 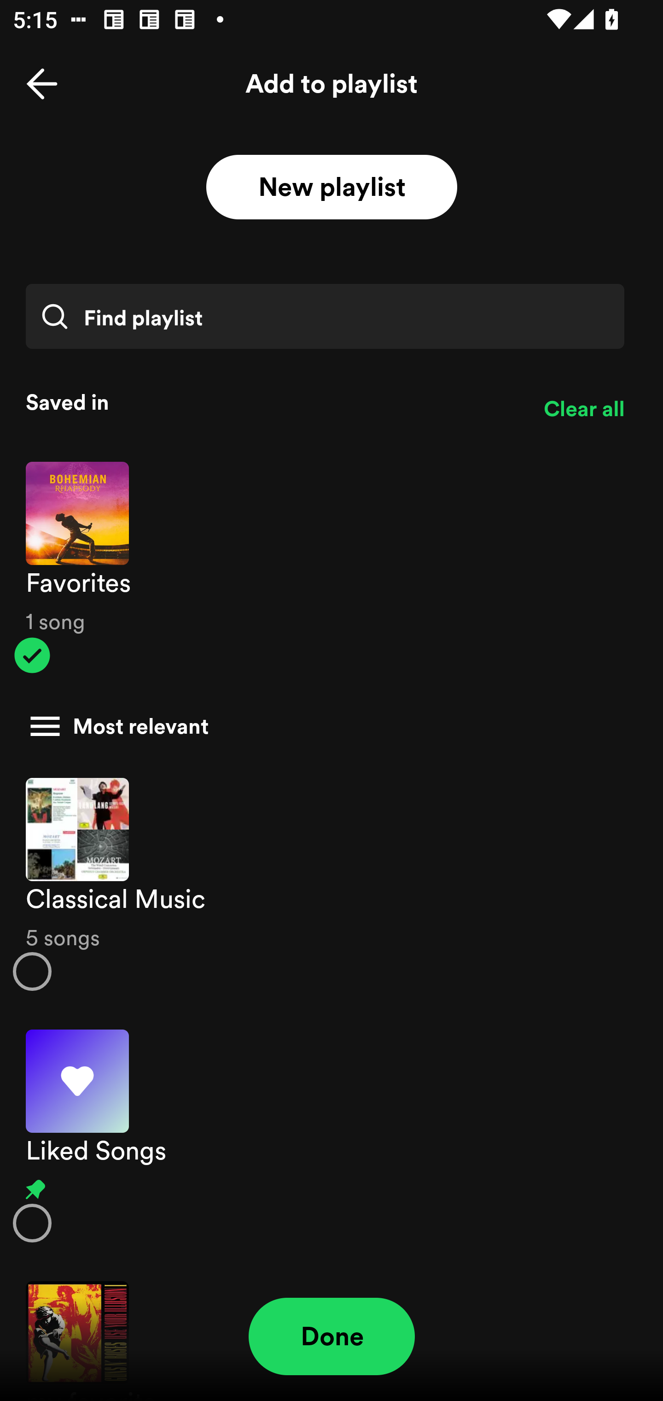 What do you see at coordinates (325, 726) in the screenshot?
I see `Most relevant` at bounding box center [325, 726].